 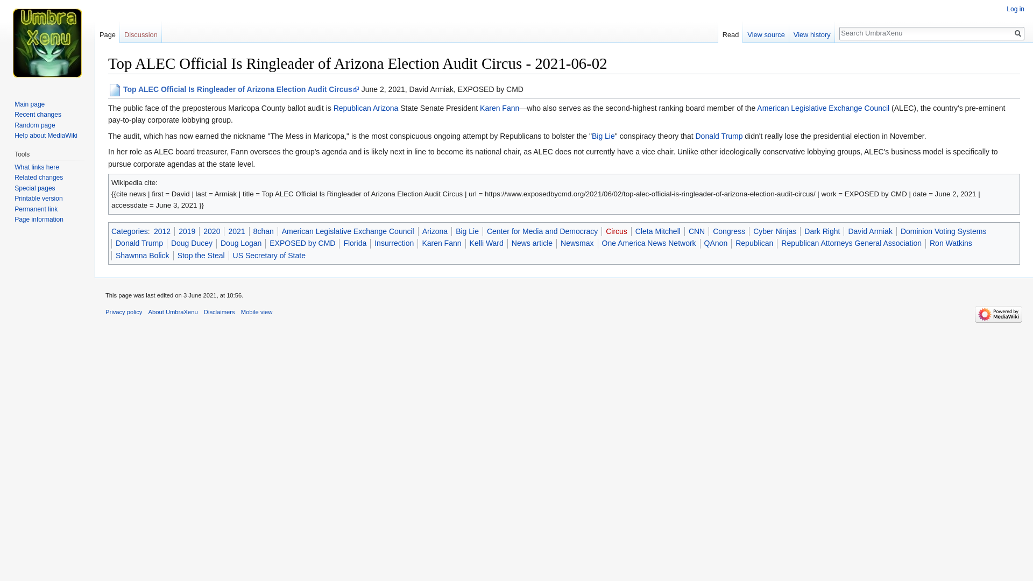 What do you see at coordinates (775, 231) in the screenshot?
I see `Cyber Ninjas` at bounding box center [775, 231].